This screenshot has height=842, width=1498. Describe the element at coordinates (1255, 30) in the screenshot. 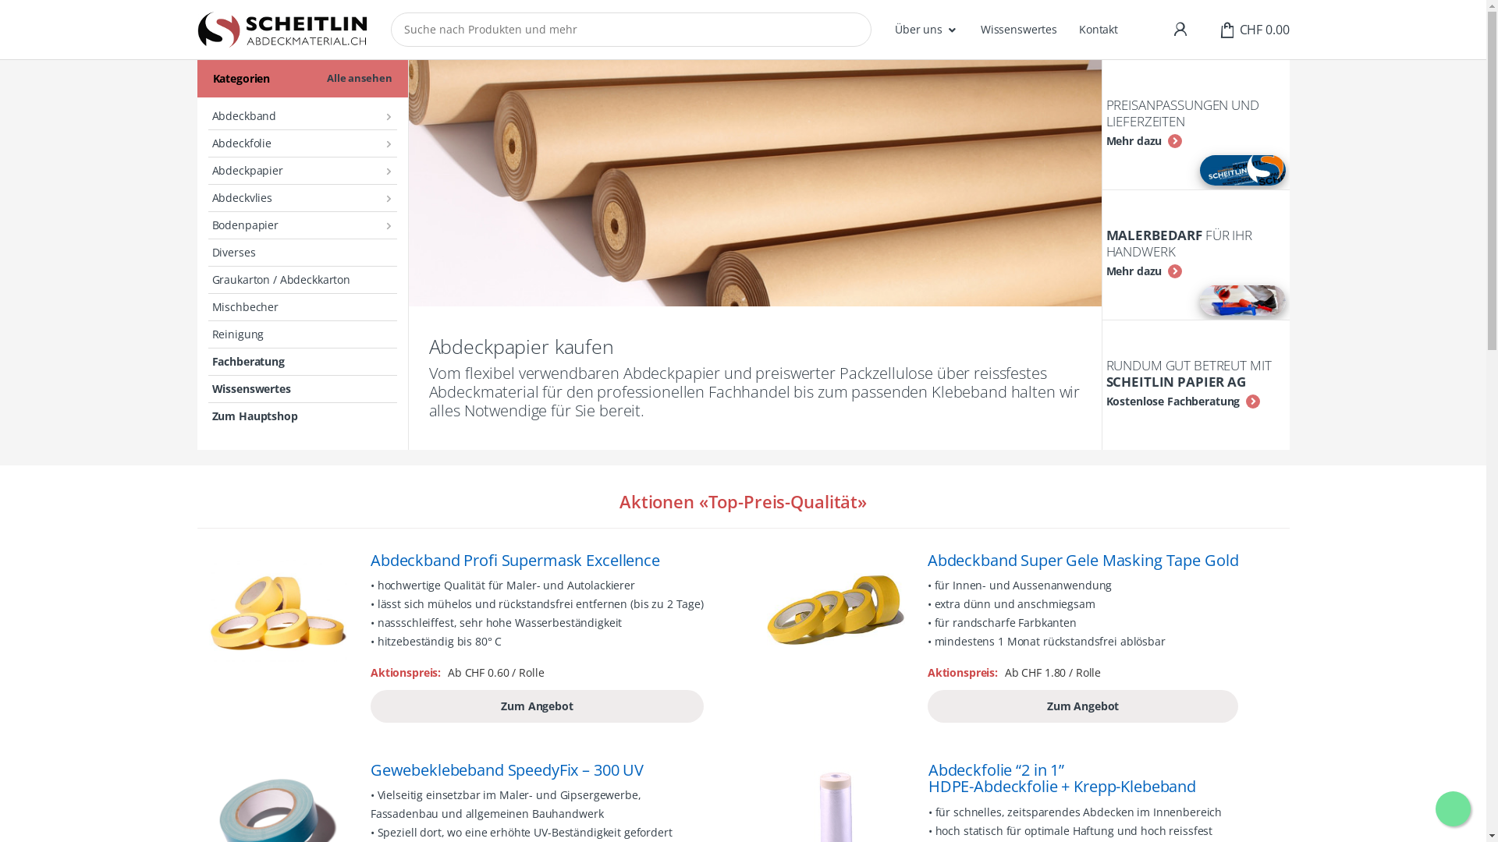

I see `CHF 0.00` at that location.